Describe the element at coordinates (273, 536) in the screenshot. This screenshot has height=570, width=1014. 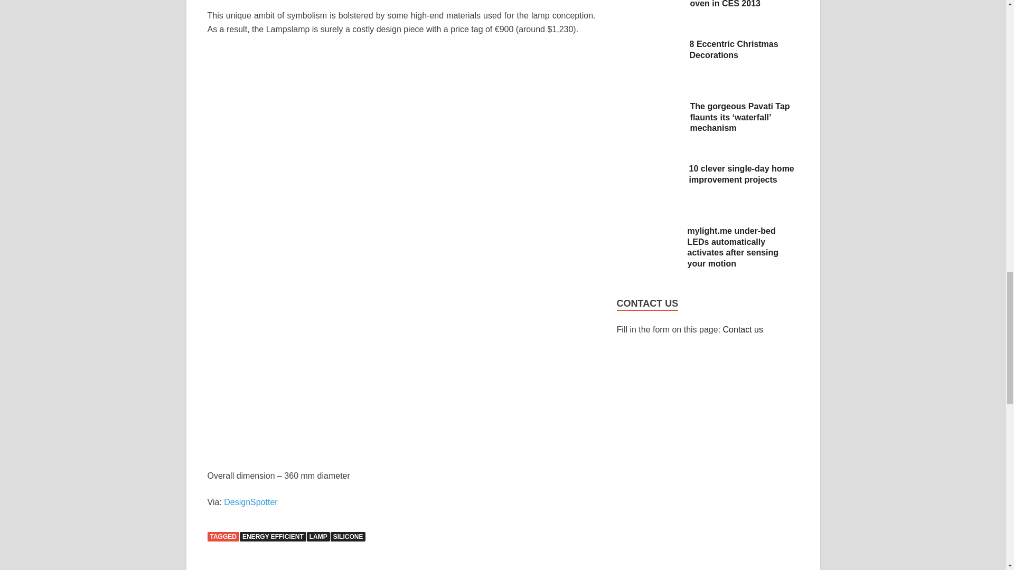
I see `ENERGY EFFICIENT` at that location.